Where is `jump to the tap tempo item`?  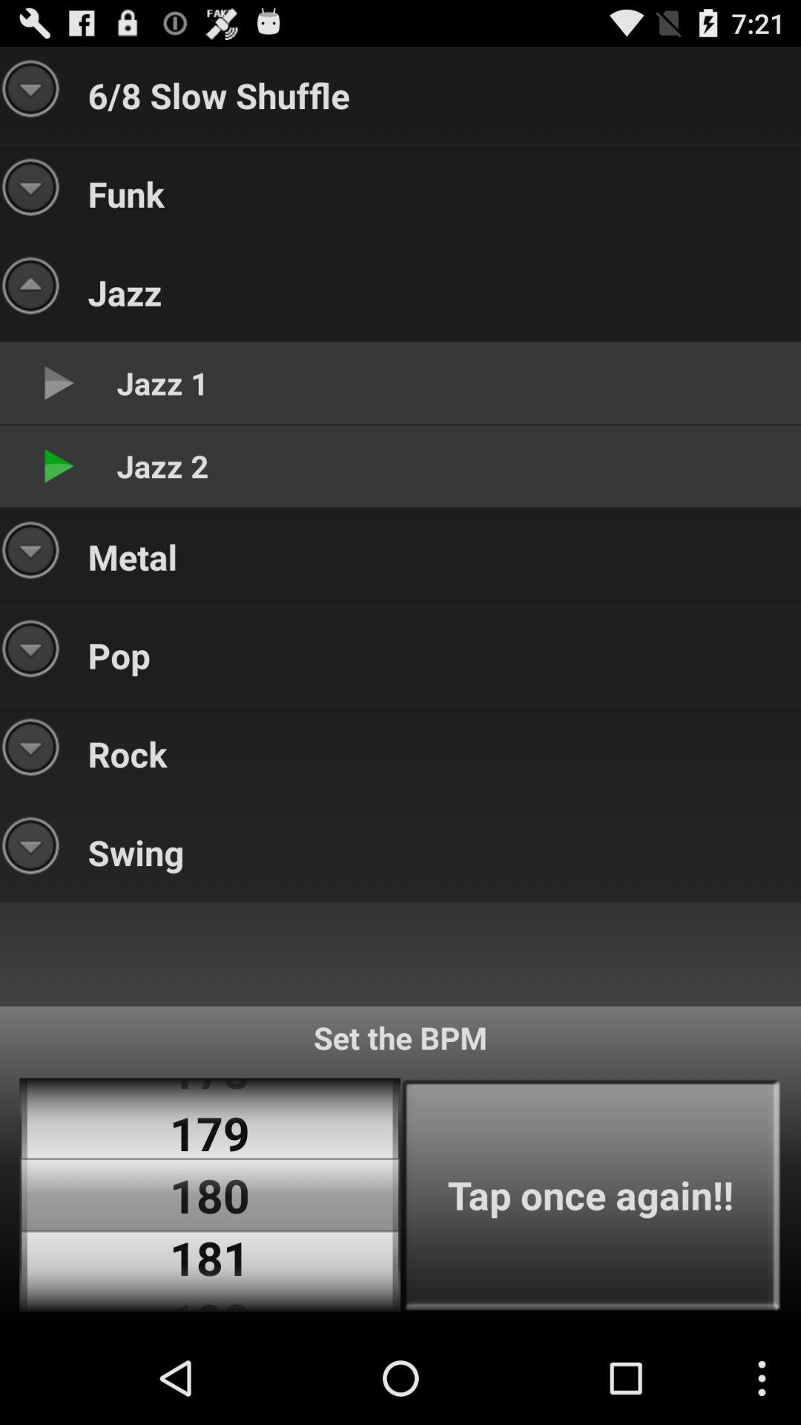
jump to the tap tempo item is located at coordinates (590, 1195).